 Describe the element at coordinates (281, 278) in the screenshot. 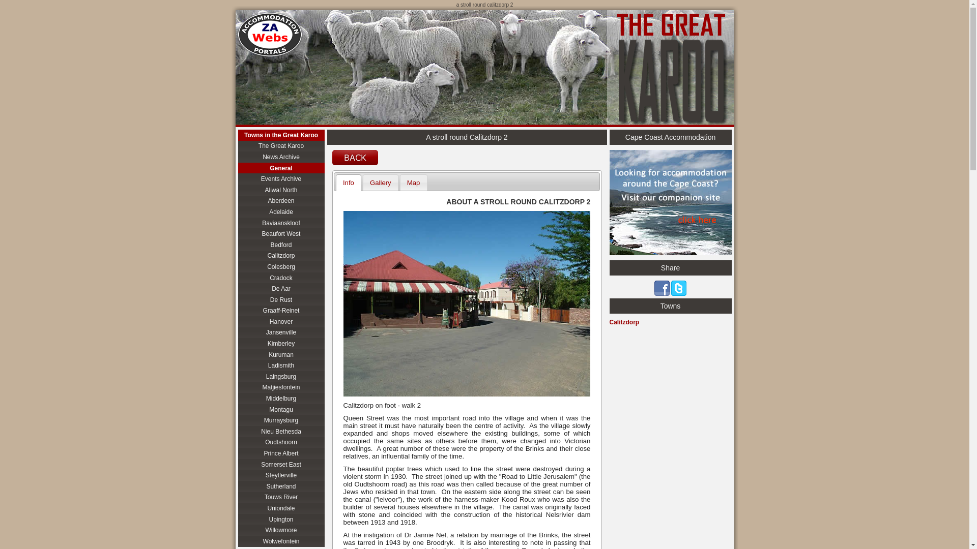

I see `Cradock` at that location.